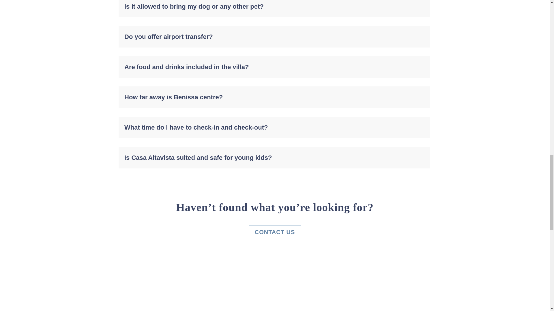  What do you see at coordinates (275, 232) in the screenshot?
I see `CONTACT US` at bounding box center [275, 232].